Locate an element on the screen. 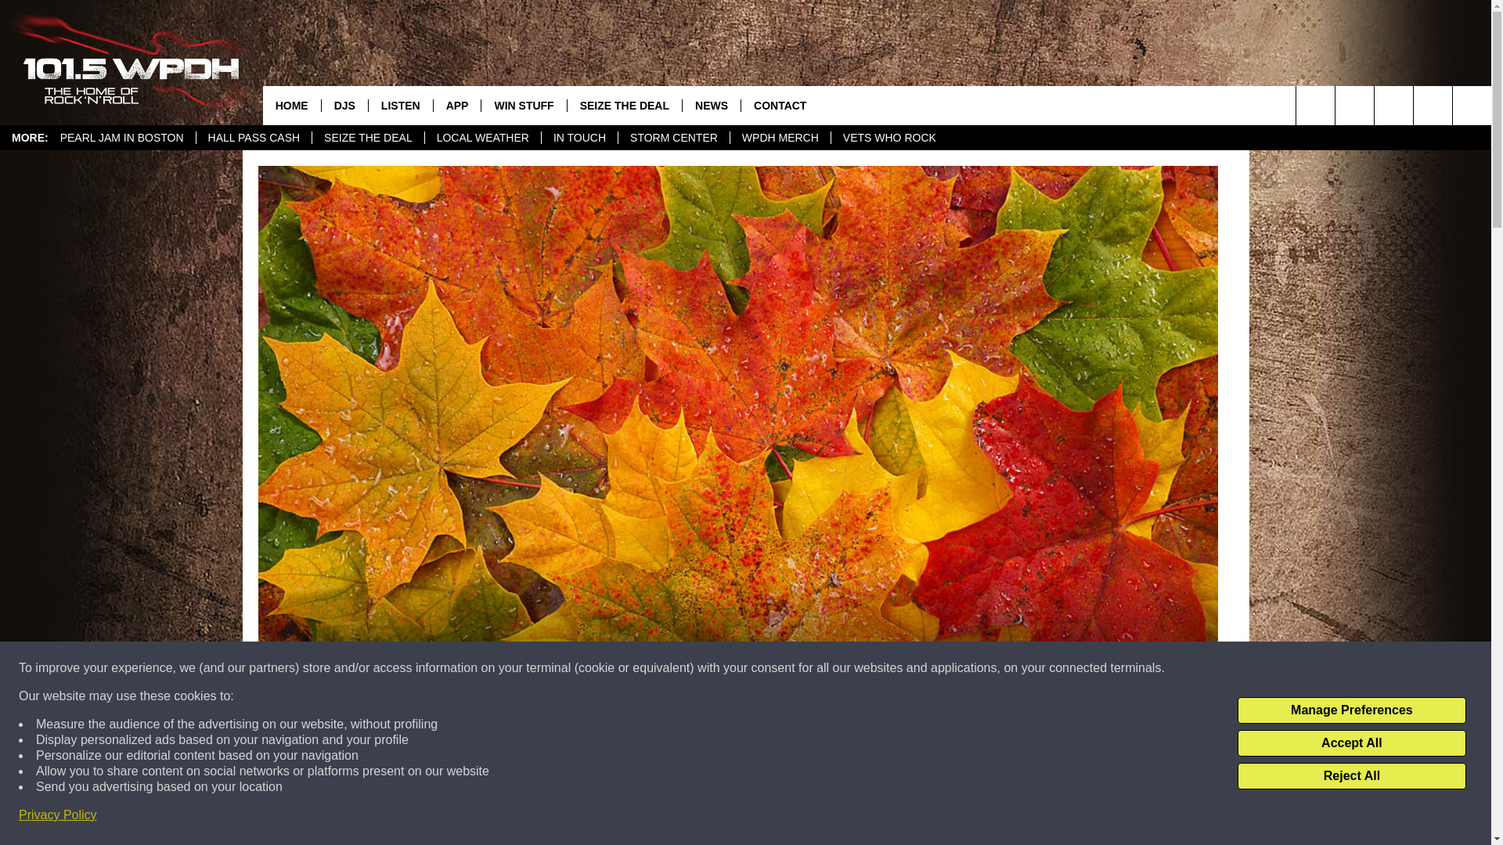 The image size is (1503, 845). Accept All is located at coordinates (1351, 743).